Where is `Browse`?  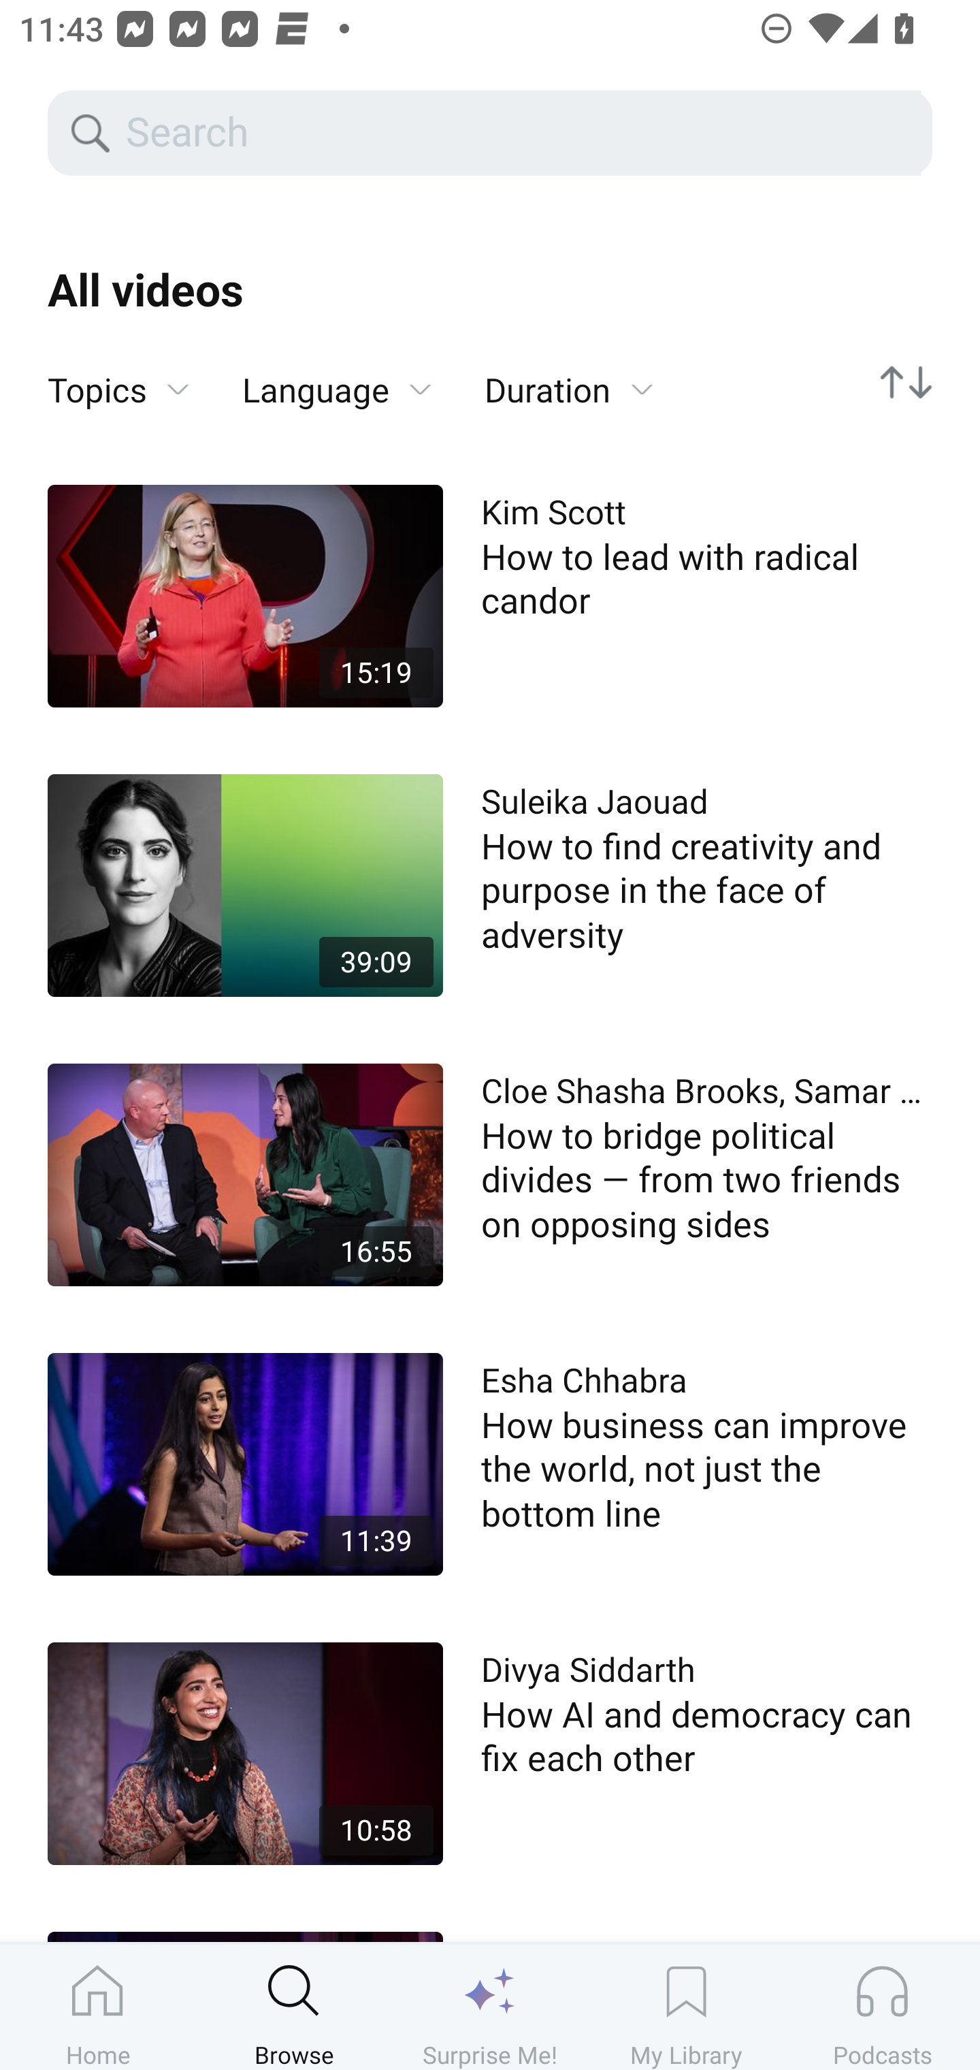
Browse is located at coordinates (294, 2007).